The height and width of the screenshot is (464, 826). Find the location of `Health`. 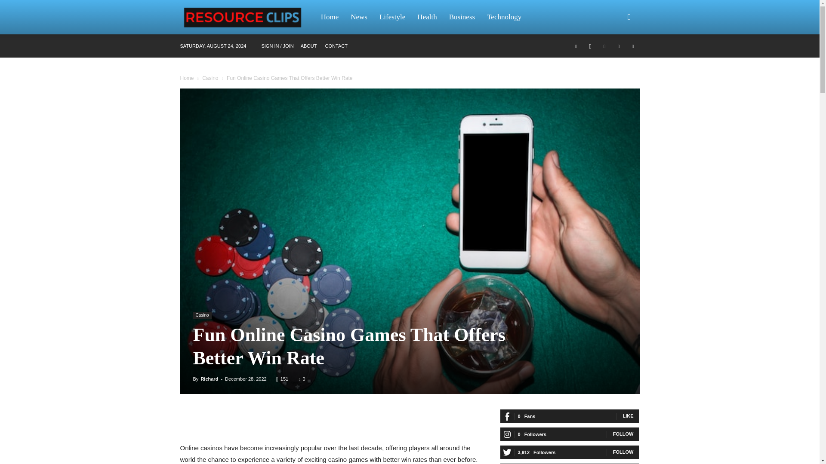

Health is located at coordinates (427, 17).